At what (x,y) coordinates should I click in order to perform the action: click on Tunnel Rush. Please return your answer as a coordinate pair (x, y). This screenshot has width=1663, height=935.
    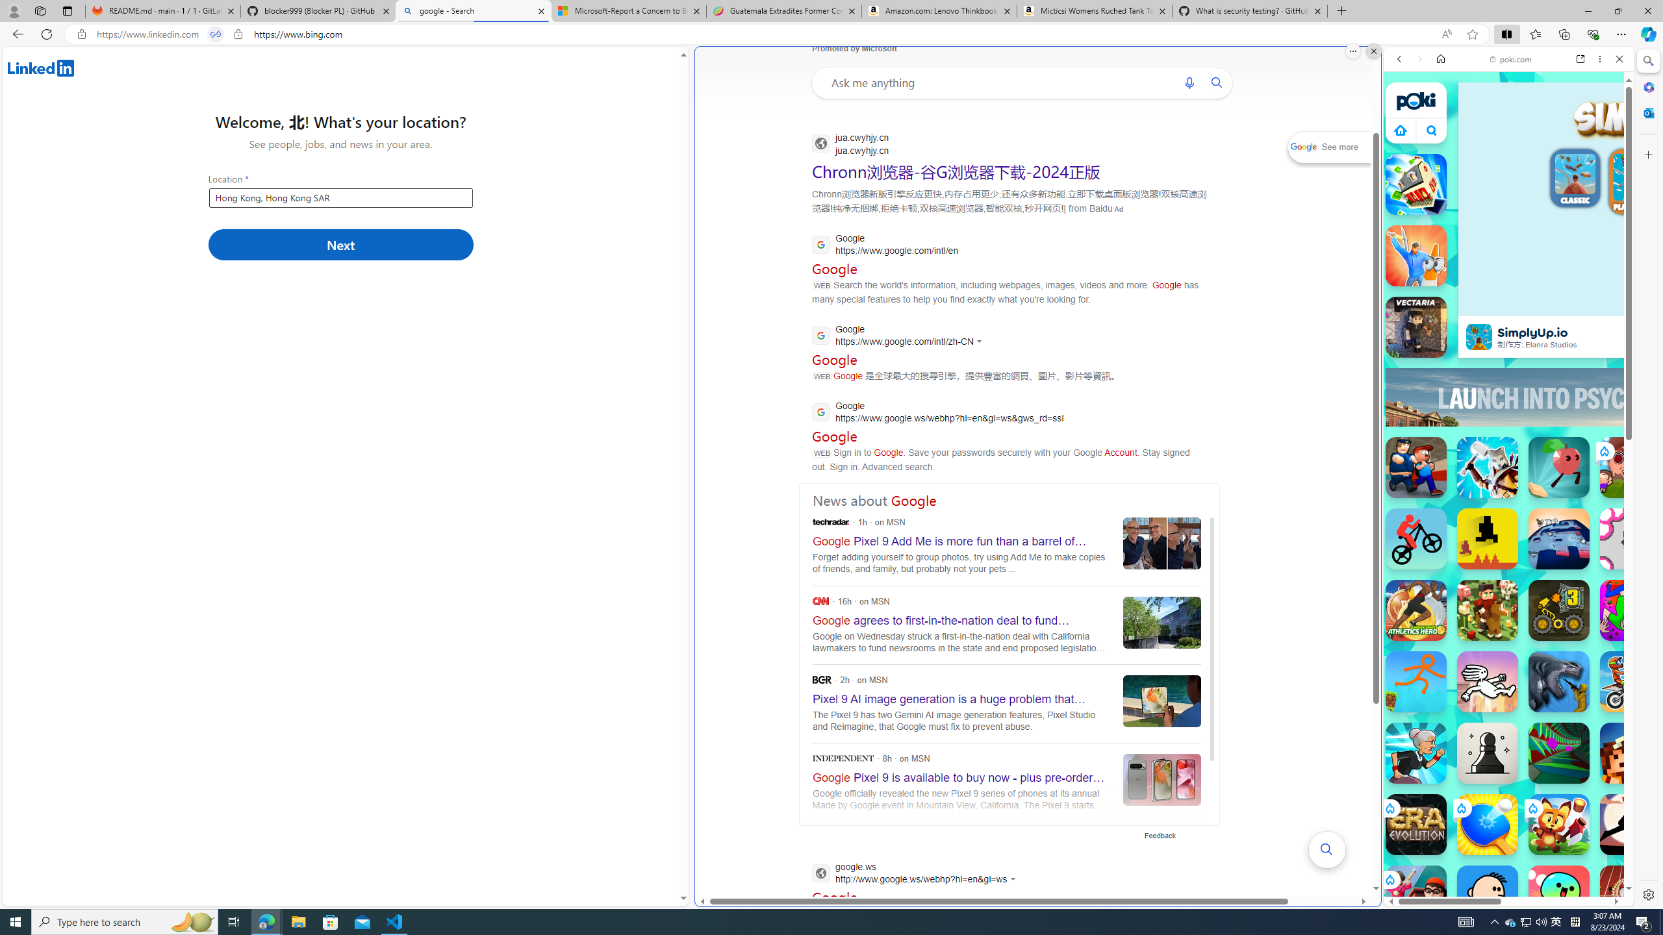
    Looking at the image, I should click on (1559, 753).